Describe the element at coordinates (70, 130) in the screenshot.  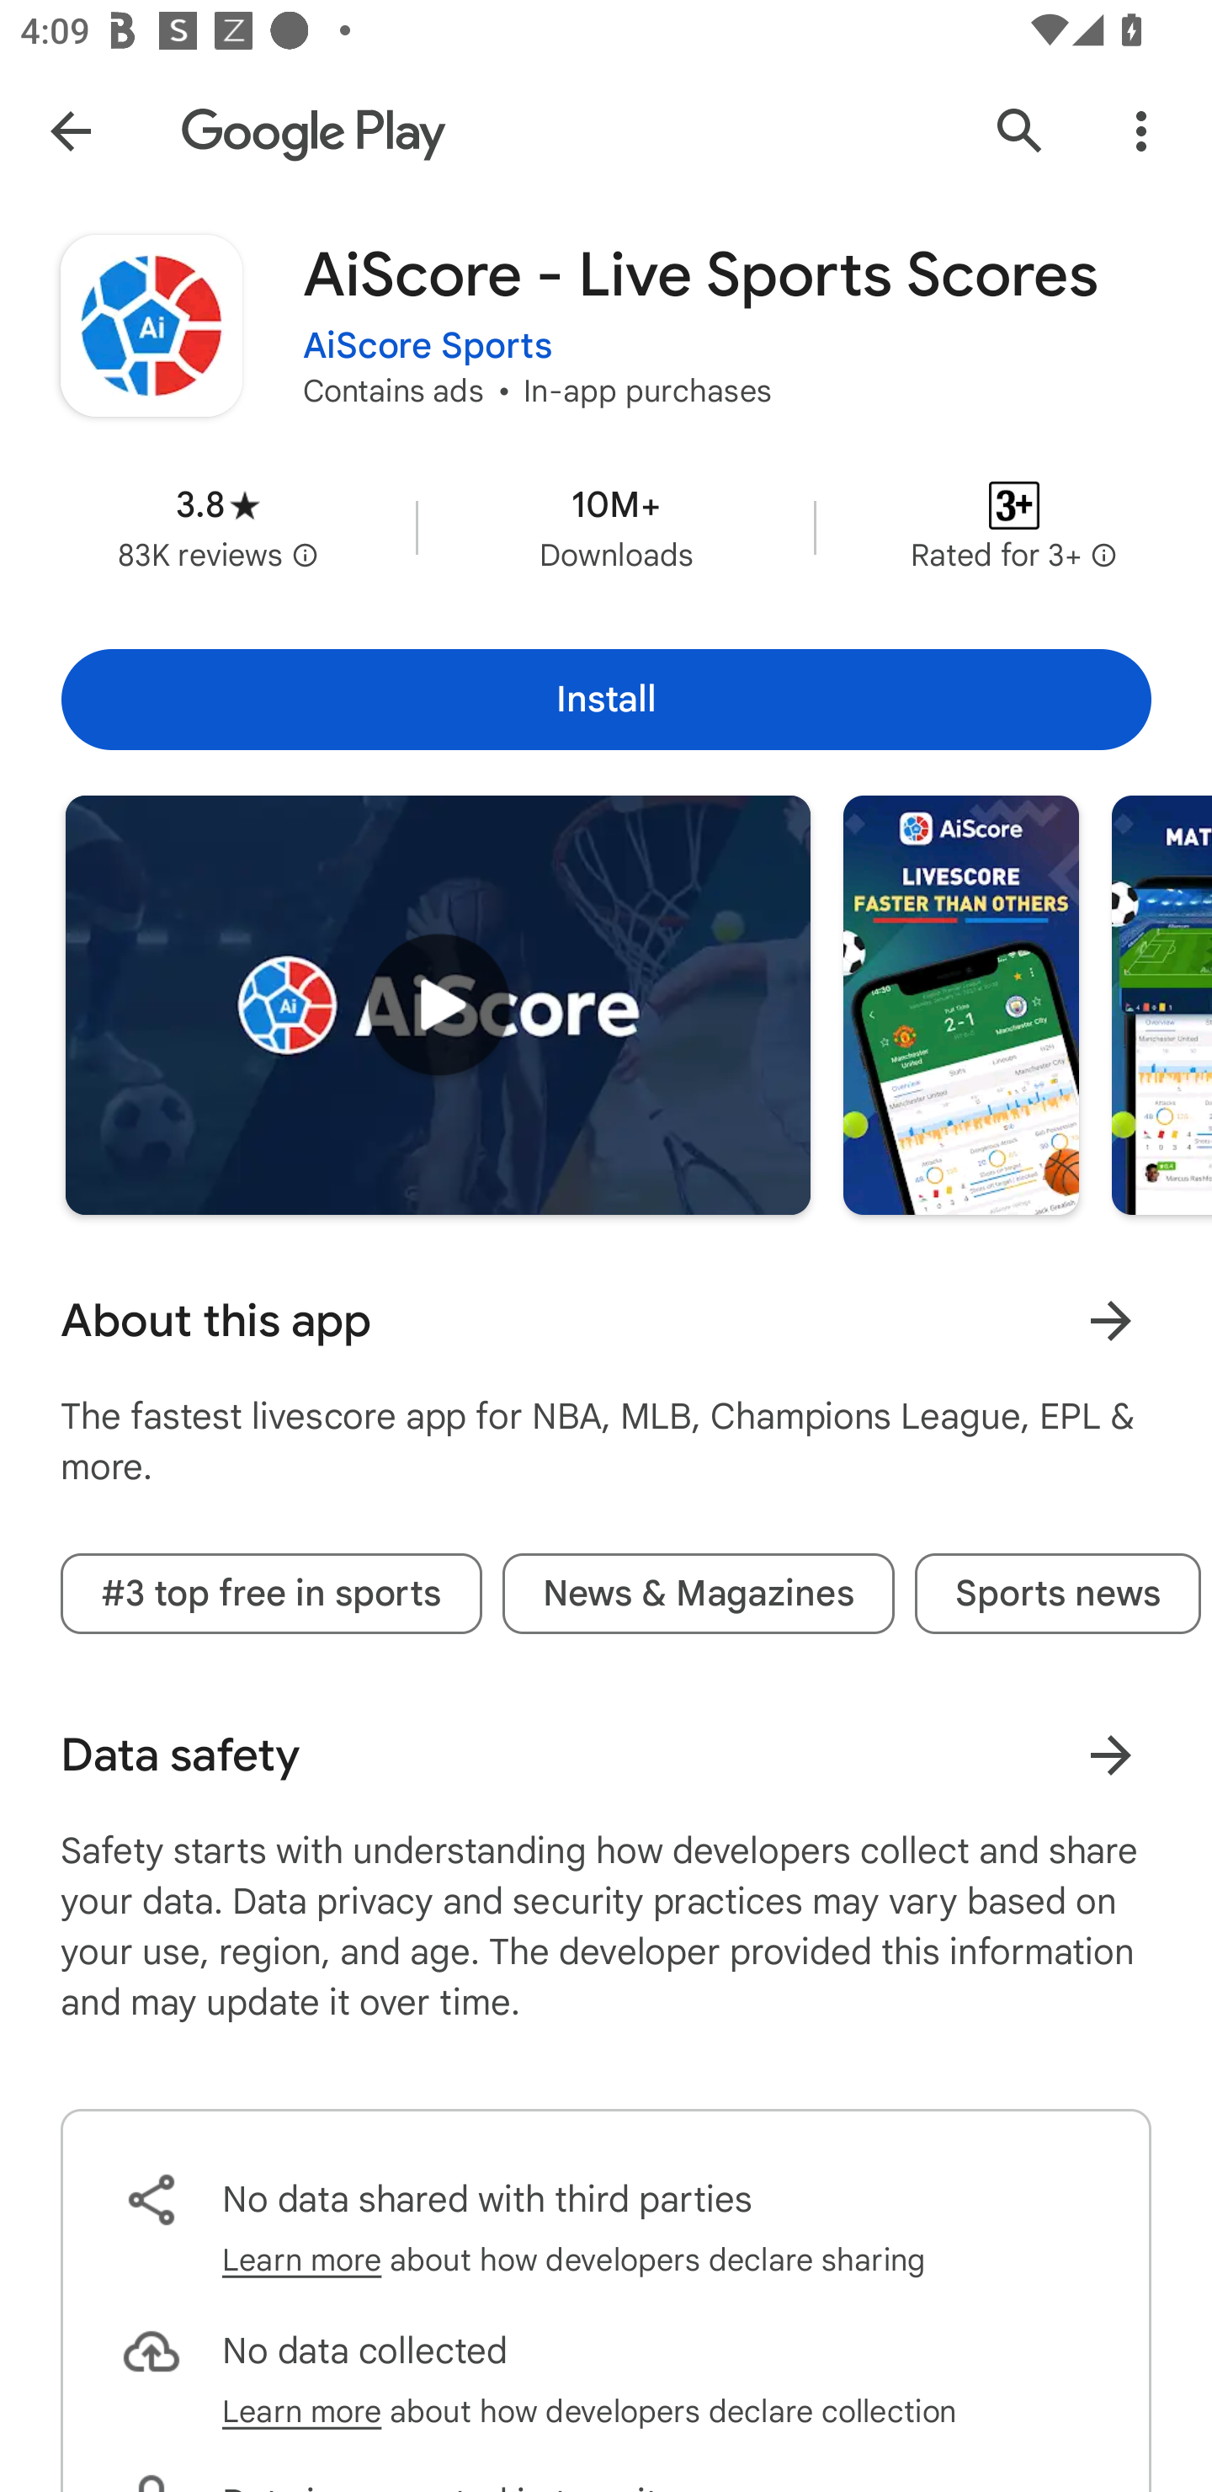
I see `Navigate up` at that location.